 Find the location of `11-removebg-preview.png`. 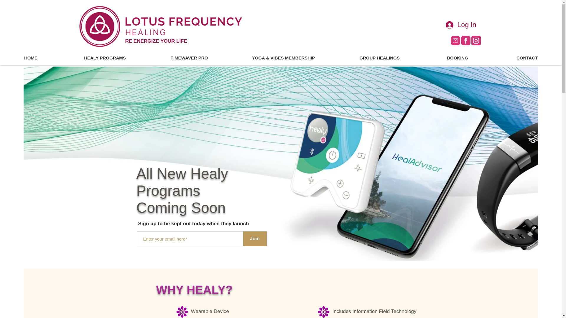

11-removebg-preview.png is located at coordinates (161, 26).